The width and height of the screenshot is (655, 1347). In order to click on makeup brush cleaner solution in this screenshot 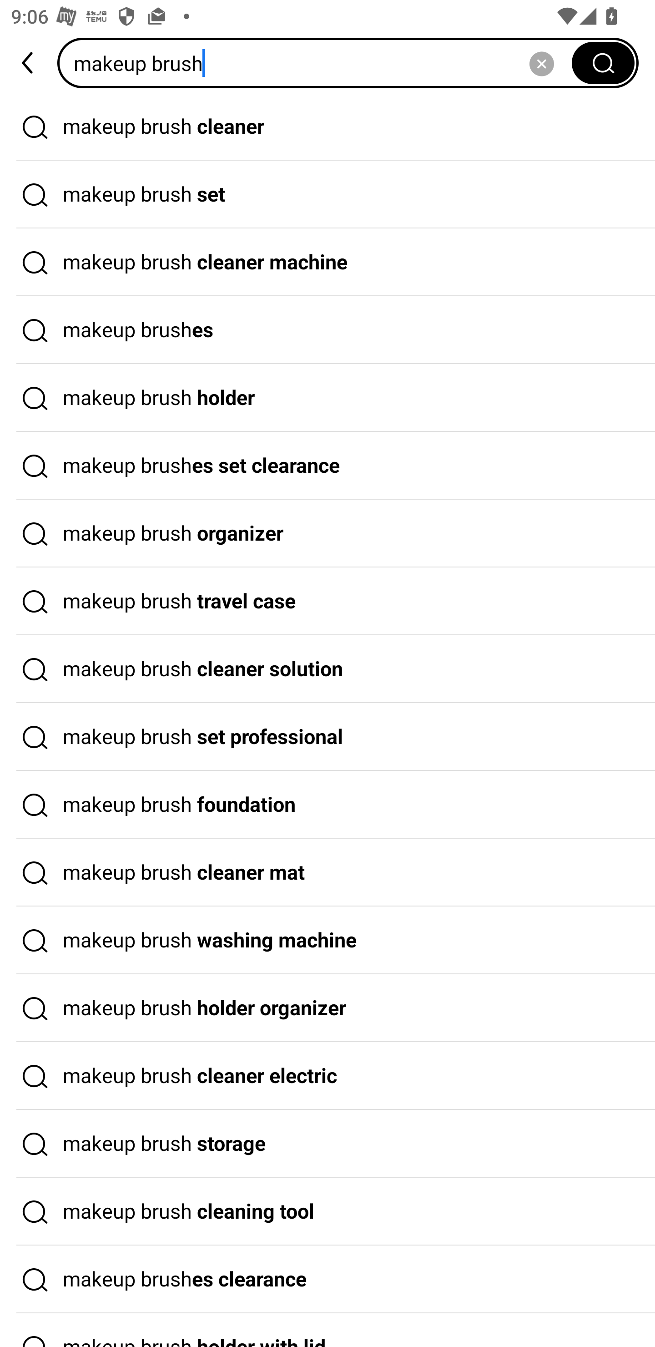, I will do `click(327, 669)`.